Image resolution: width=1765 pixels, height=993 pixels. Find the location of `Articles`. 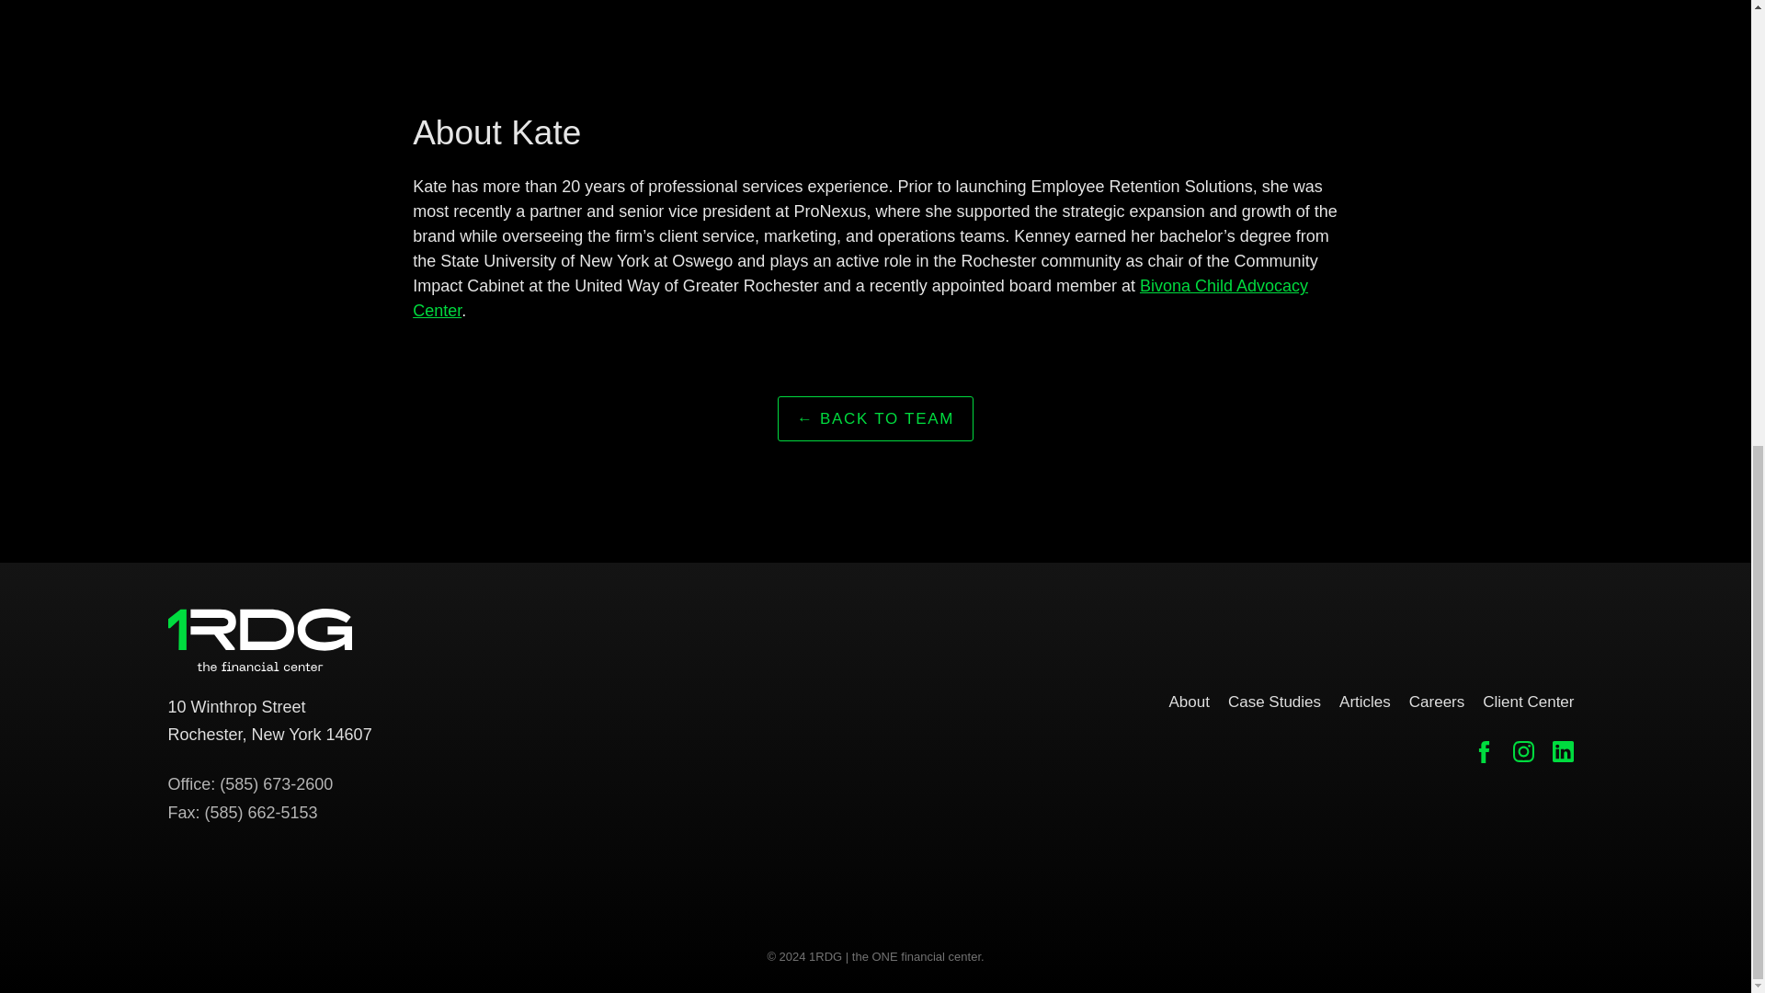

Articles is located at coordinates (1274, 699).